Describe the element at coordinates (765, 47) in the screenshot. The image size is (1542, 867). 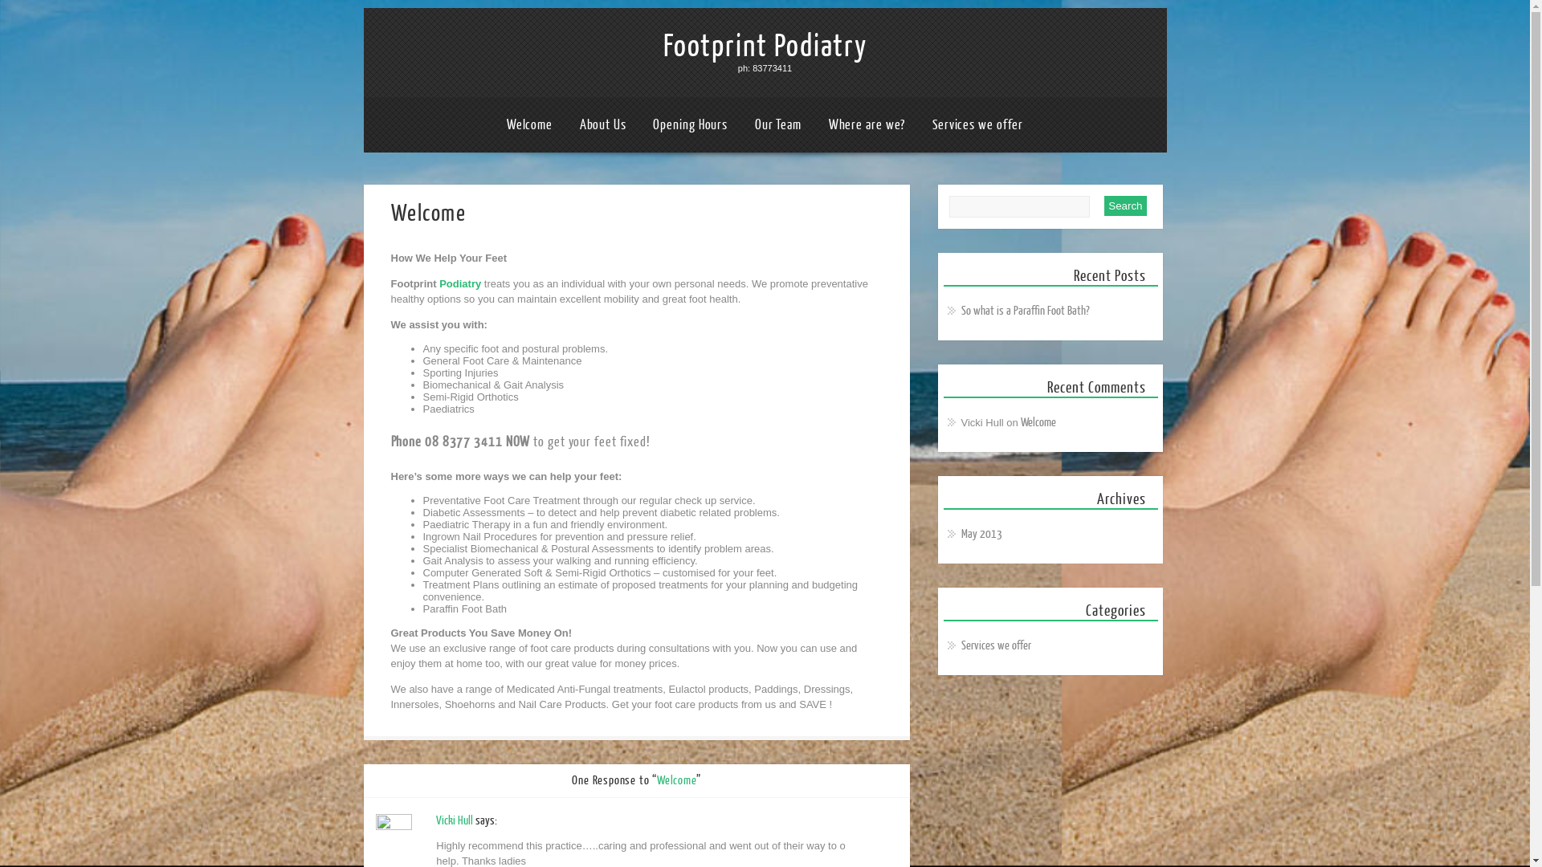
I see `Footprint Podiatry` at that location.